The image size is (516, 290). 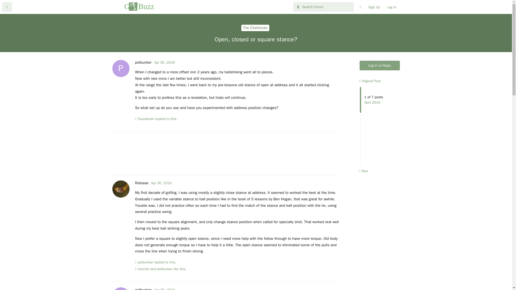 What do you see at coordinates (255, 28) in the screenshot?
I see `Come on in, grab a drink and chat about whatever you like.` at bounding box center [255, 28].